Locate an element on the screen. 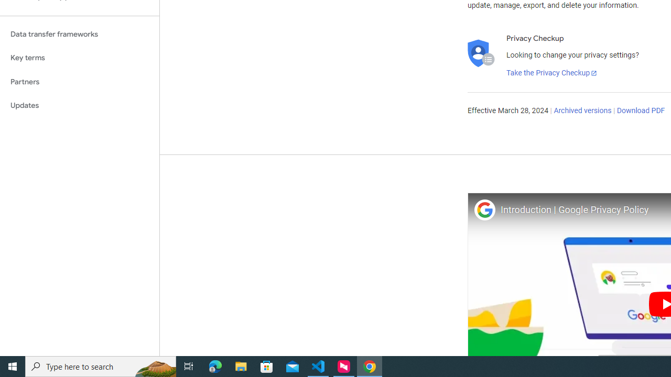 The height and width of the screenshot is (377, 671). Key terms is located at coordinates (80, 58).